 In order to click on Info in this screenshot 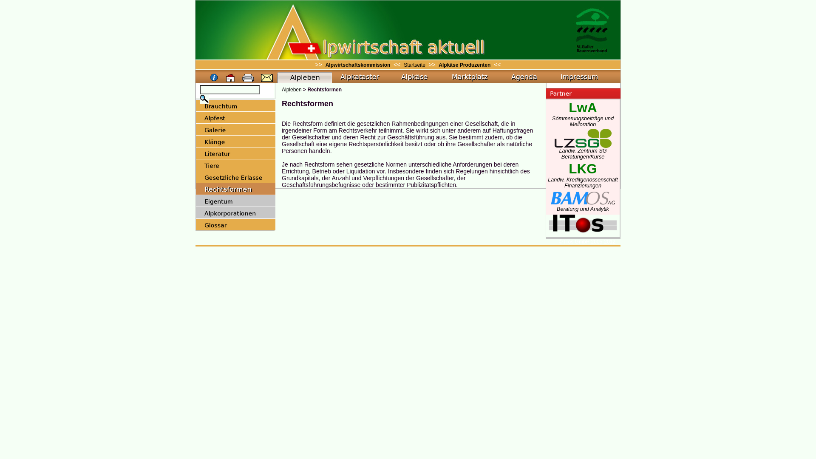, I will do `click(214, 78)`.